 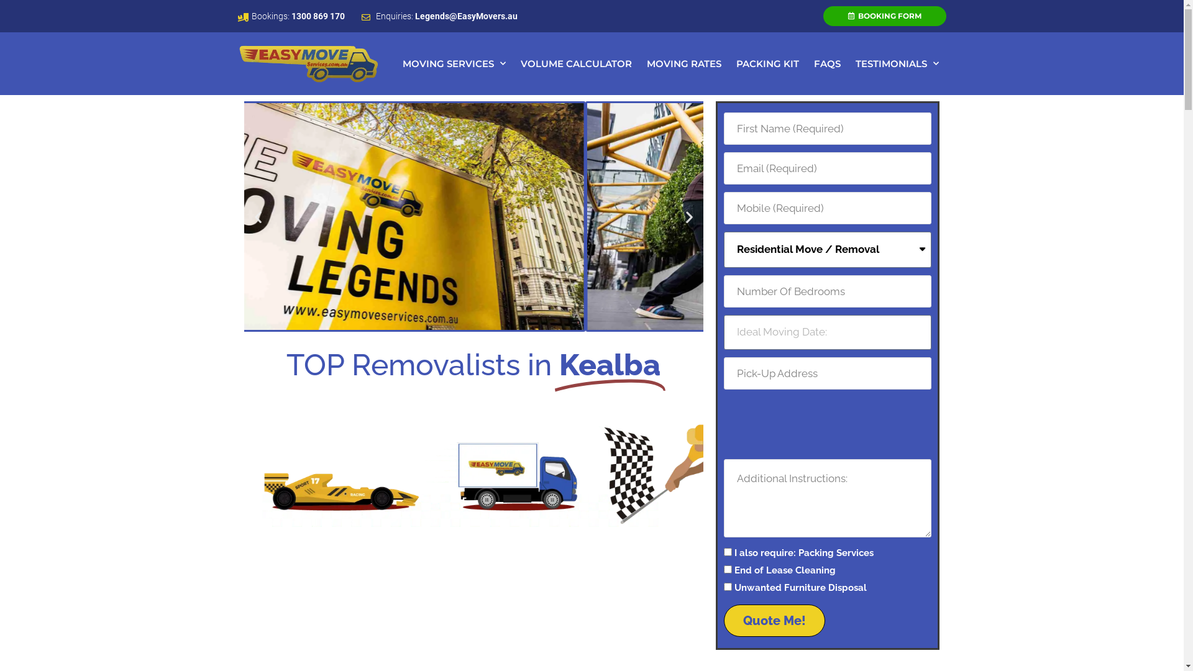 What do you see at coordinates (767, 64) in the screenshot?
I see `PACKING KIT` at bounding box center [767, 64].